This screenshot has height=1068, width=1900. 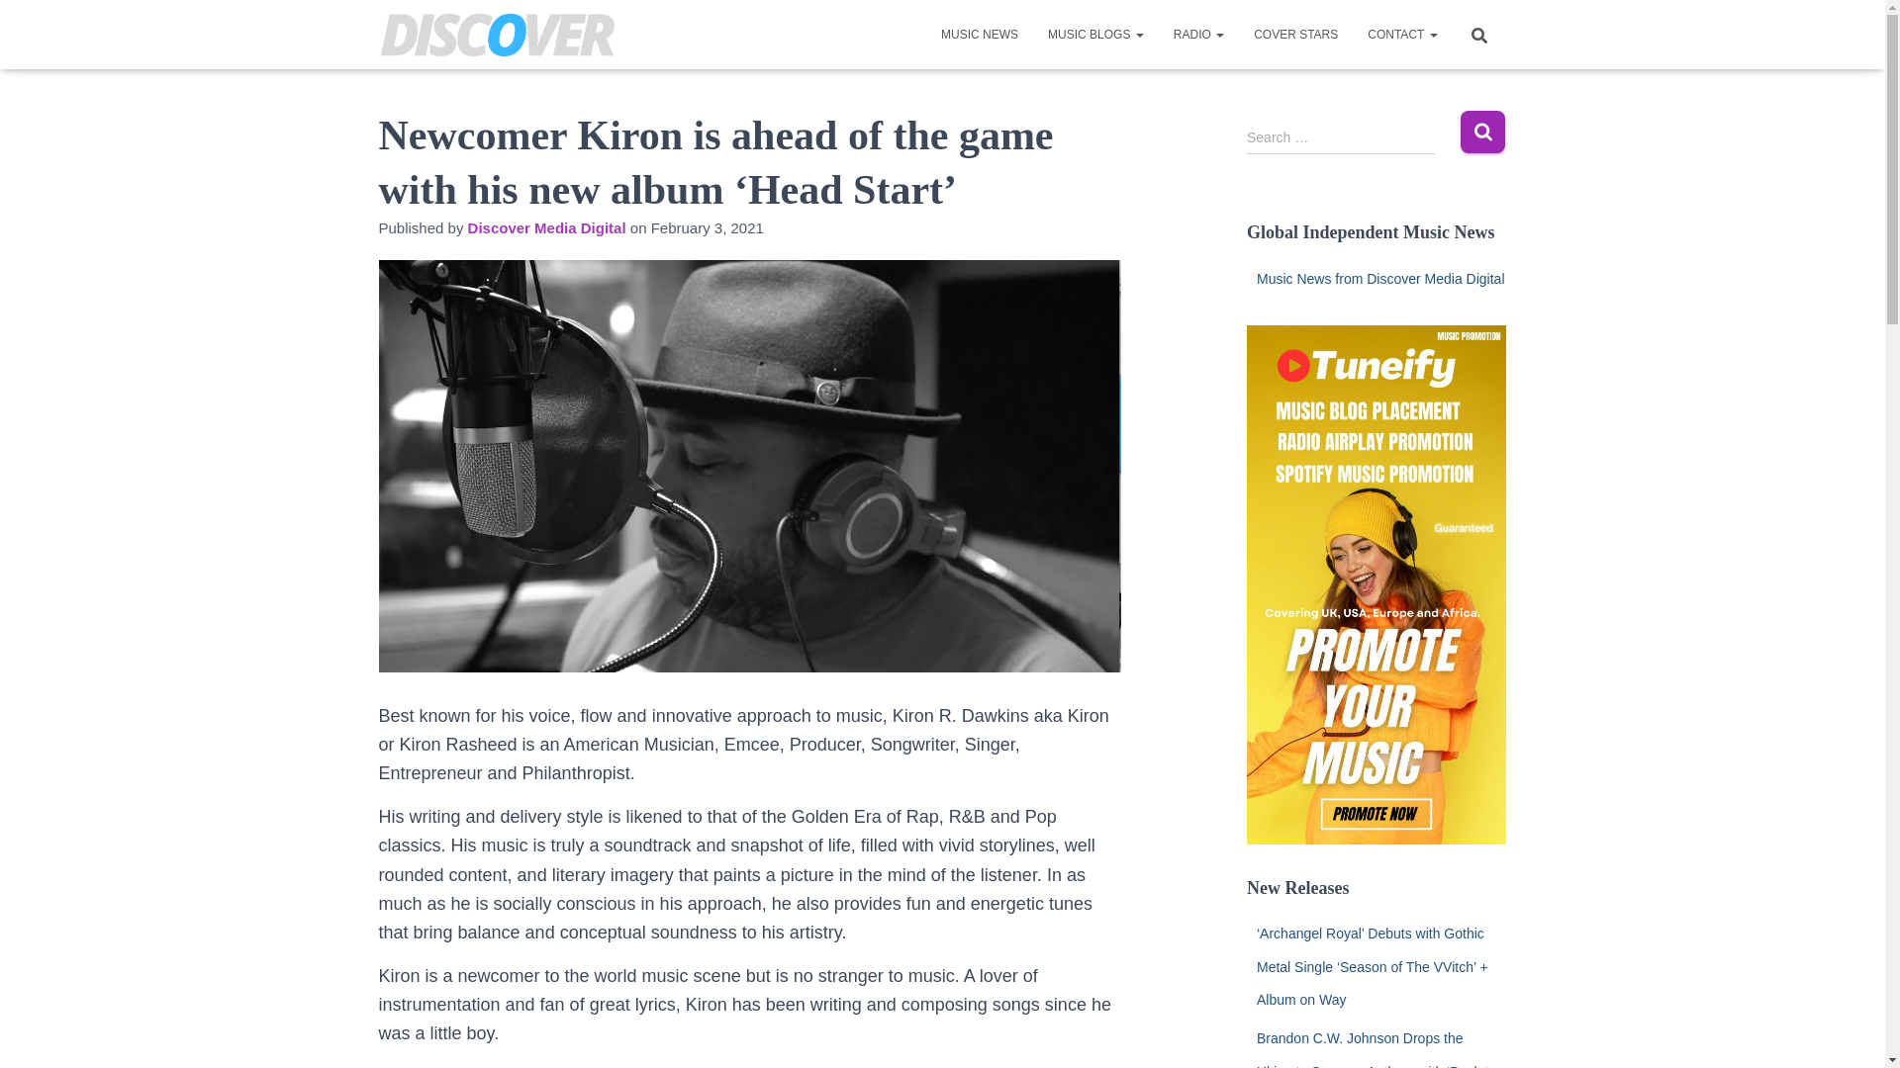 What do you see at coordinates (1295, 34) in the screenshot?
I see `COVER STARS` at bounding box center [1295, 34].